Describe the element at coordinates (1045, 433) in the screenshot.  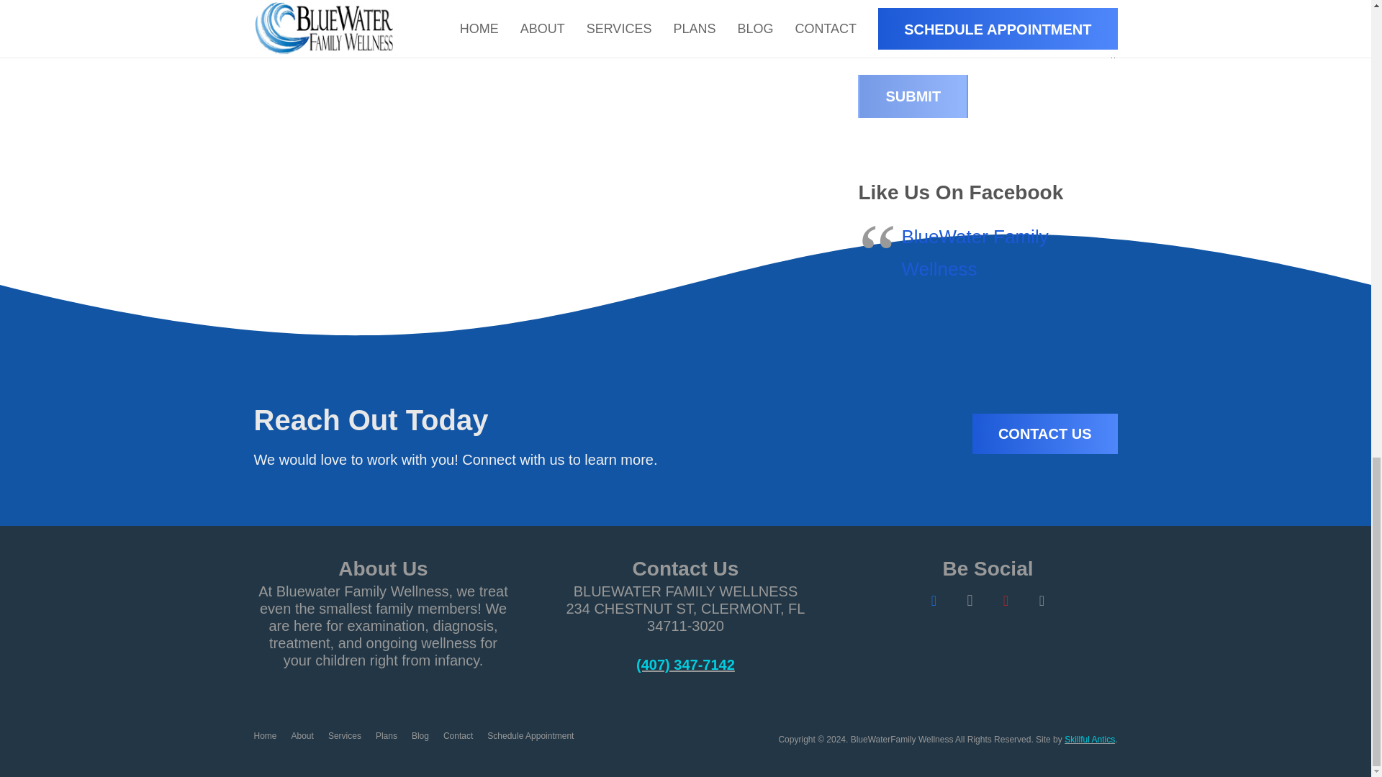
I see `CONTACT US` at that location.